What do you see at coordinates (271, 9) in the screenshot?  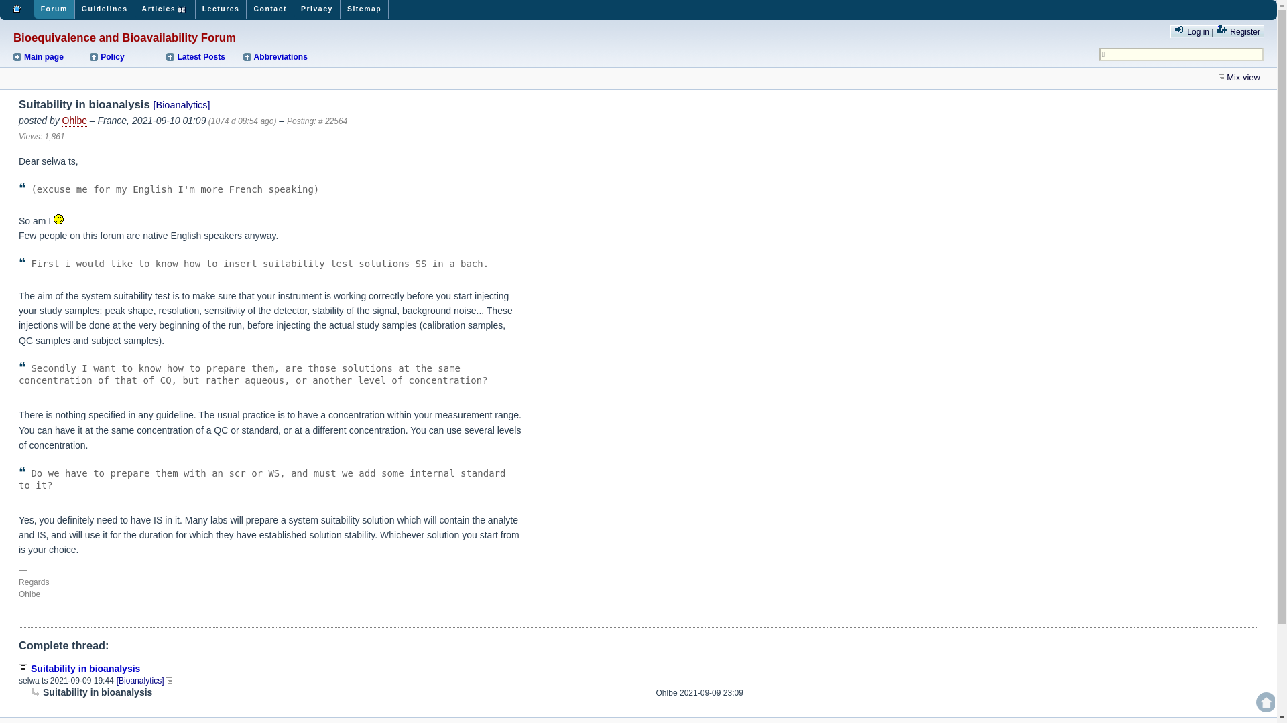 I see `Contact` at bounding box center [271, 9].